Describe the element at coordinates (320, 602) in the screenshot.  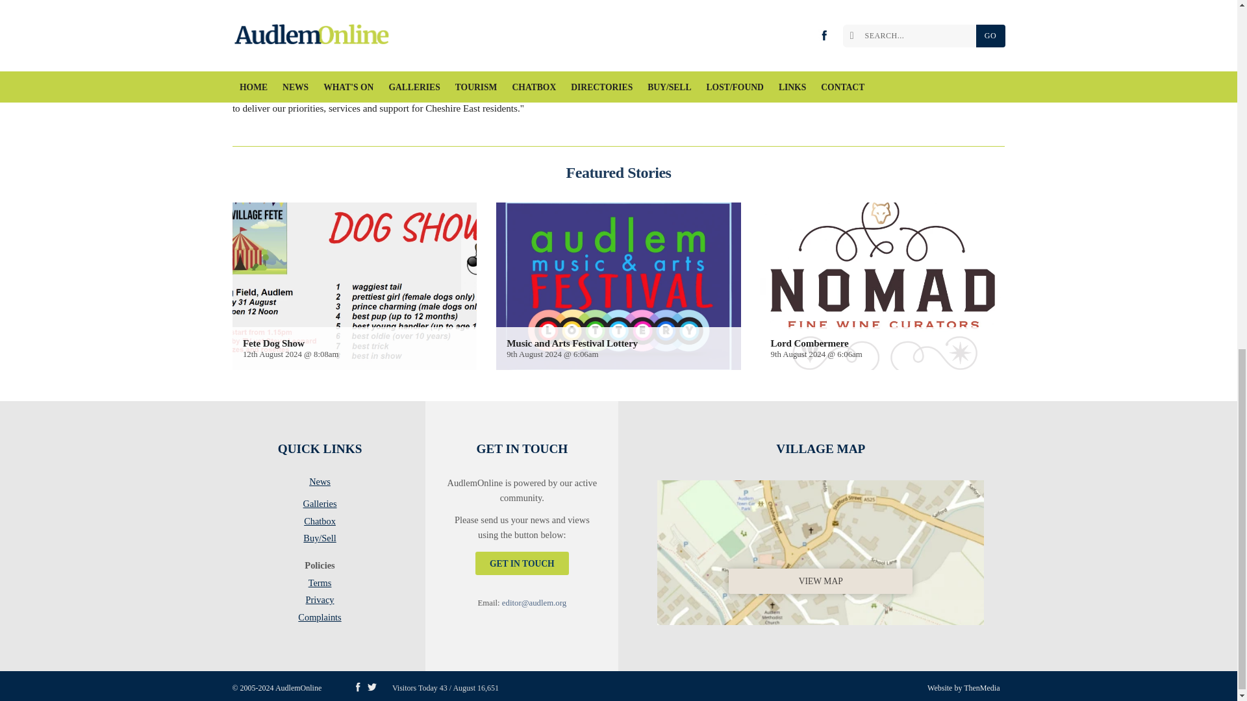
I see `Privacy` at that location.